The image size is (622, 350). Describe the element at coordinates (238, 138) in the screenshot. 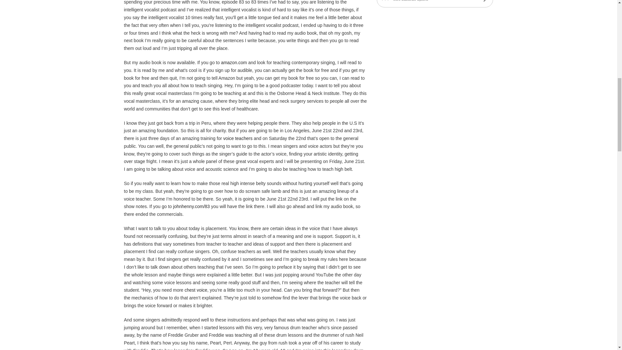

I see `voice teachers` at that location.